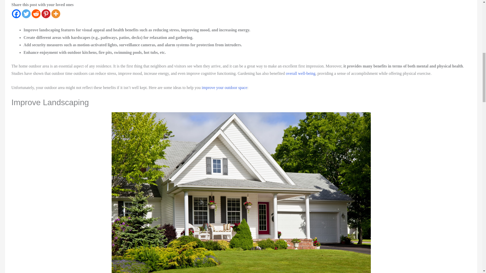 The width and height of the screenshot is (486, 273). Describe the element at coordinates (224, 87) in the screenshot. I see `improve your outdoor space` at that location.